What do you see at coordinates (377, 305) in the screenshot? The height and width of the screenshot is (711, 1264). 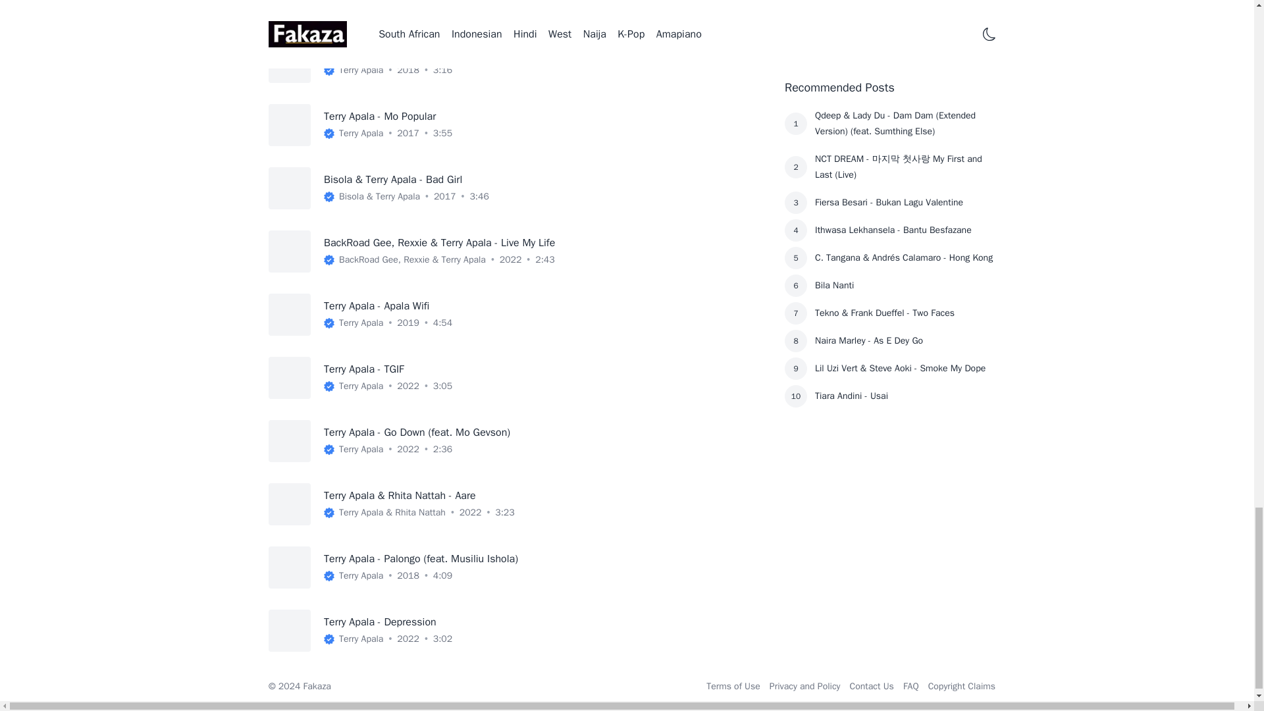 I see `Terry Apala - Apala Wifi` at bounding box center [377, 305].